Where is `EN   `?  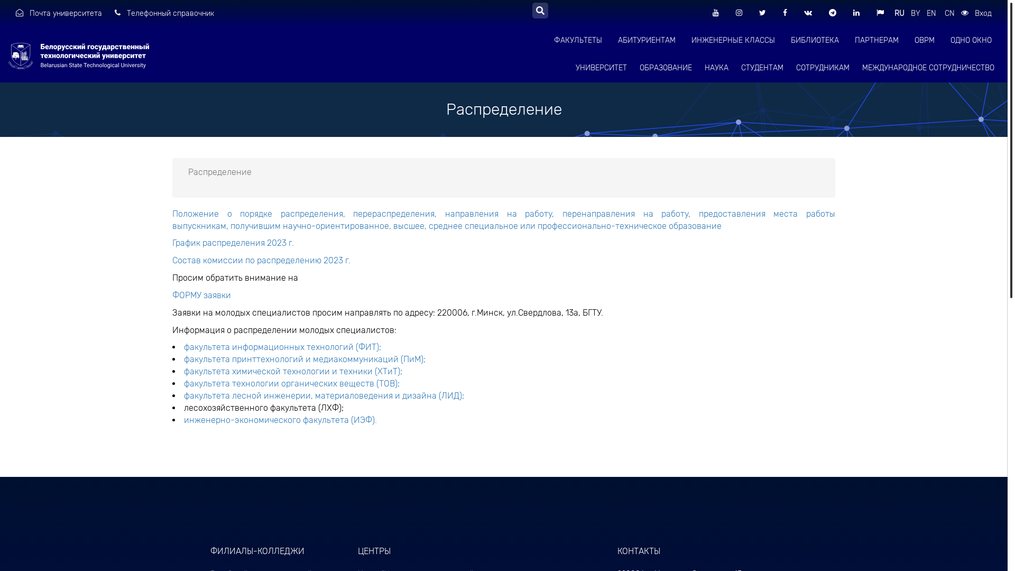 EN    is located at coordinates (935, 14).